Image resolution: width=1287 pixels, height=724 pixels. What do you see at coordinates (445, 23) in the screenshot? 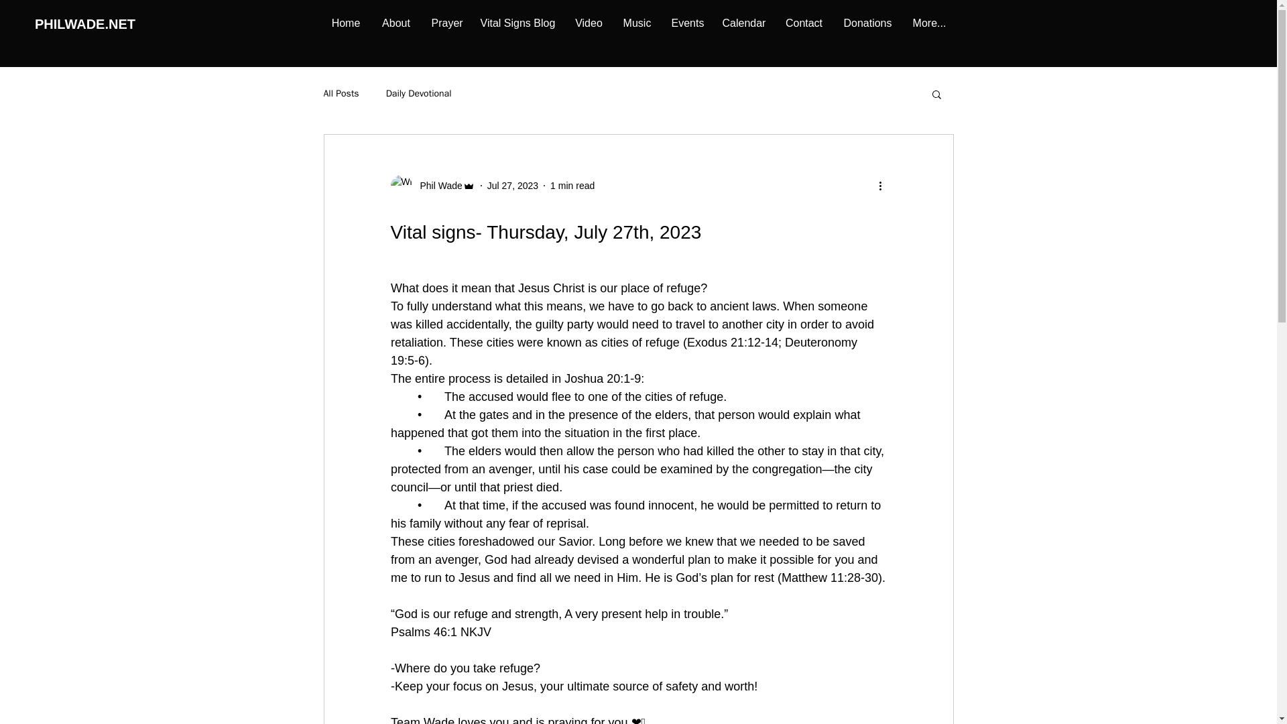
I see `Prayer` at bounding box center [445, 23].